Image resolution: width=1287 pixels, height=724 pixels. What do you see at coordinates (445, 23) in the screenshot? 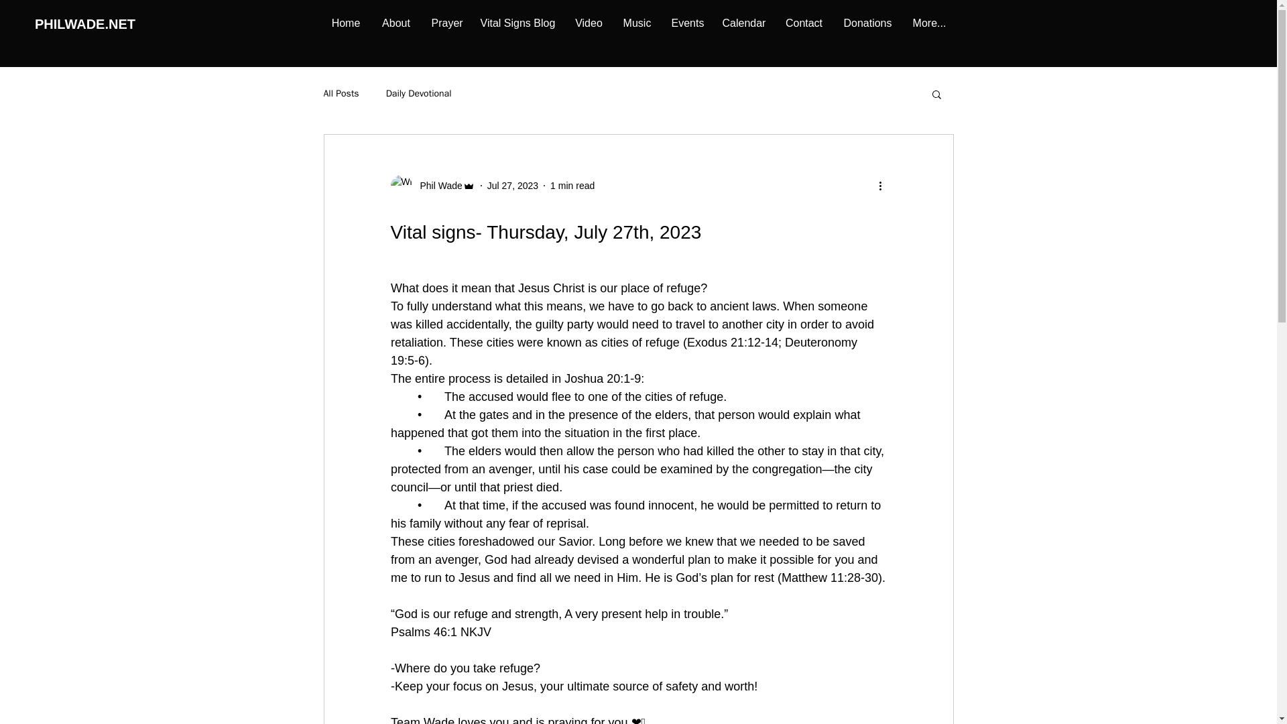
I see `Prayer` at bounding box center [445, 23].